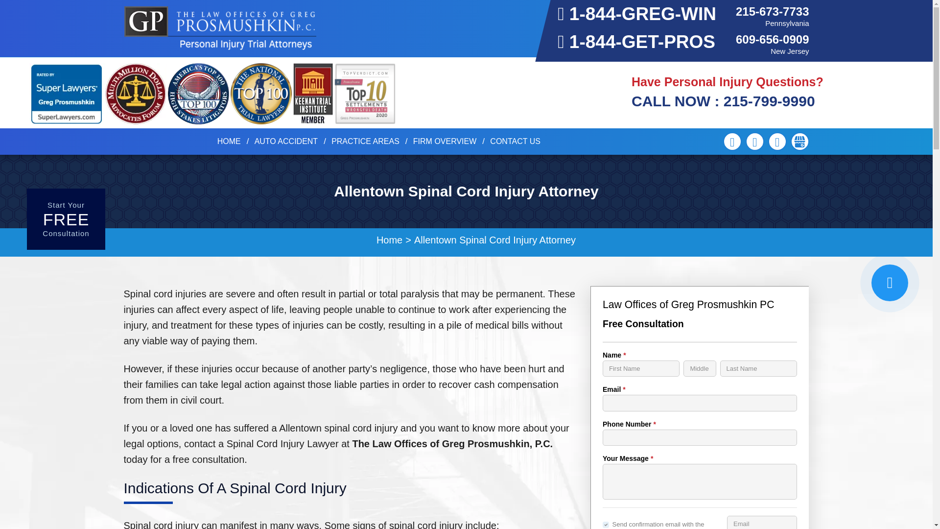  Describe the element at coordinates (636, 41) in the screenshot. I see `1-844-GET-PROS` at that location.